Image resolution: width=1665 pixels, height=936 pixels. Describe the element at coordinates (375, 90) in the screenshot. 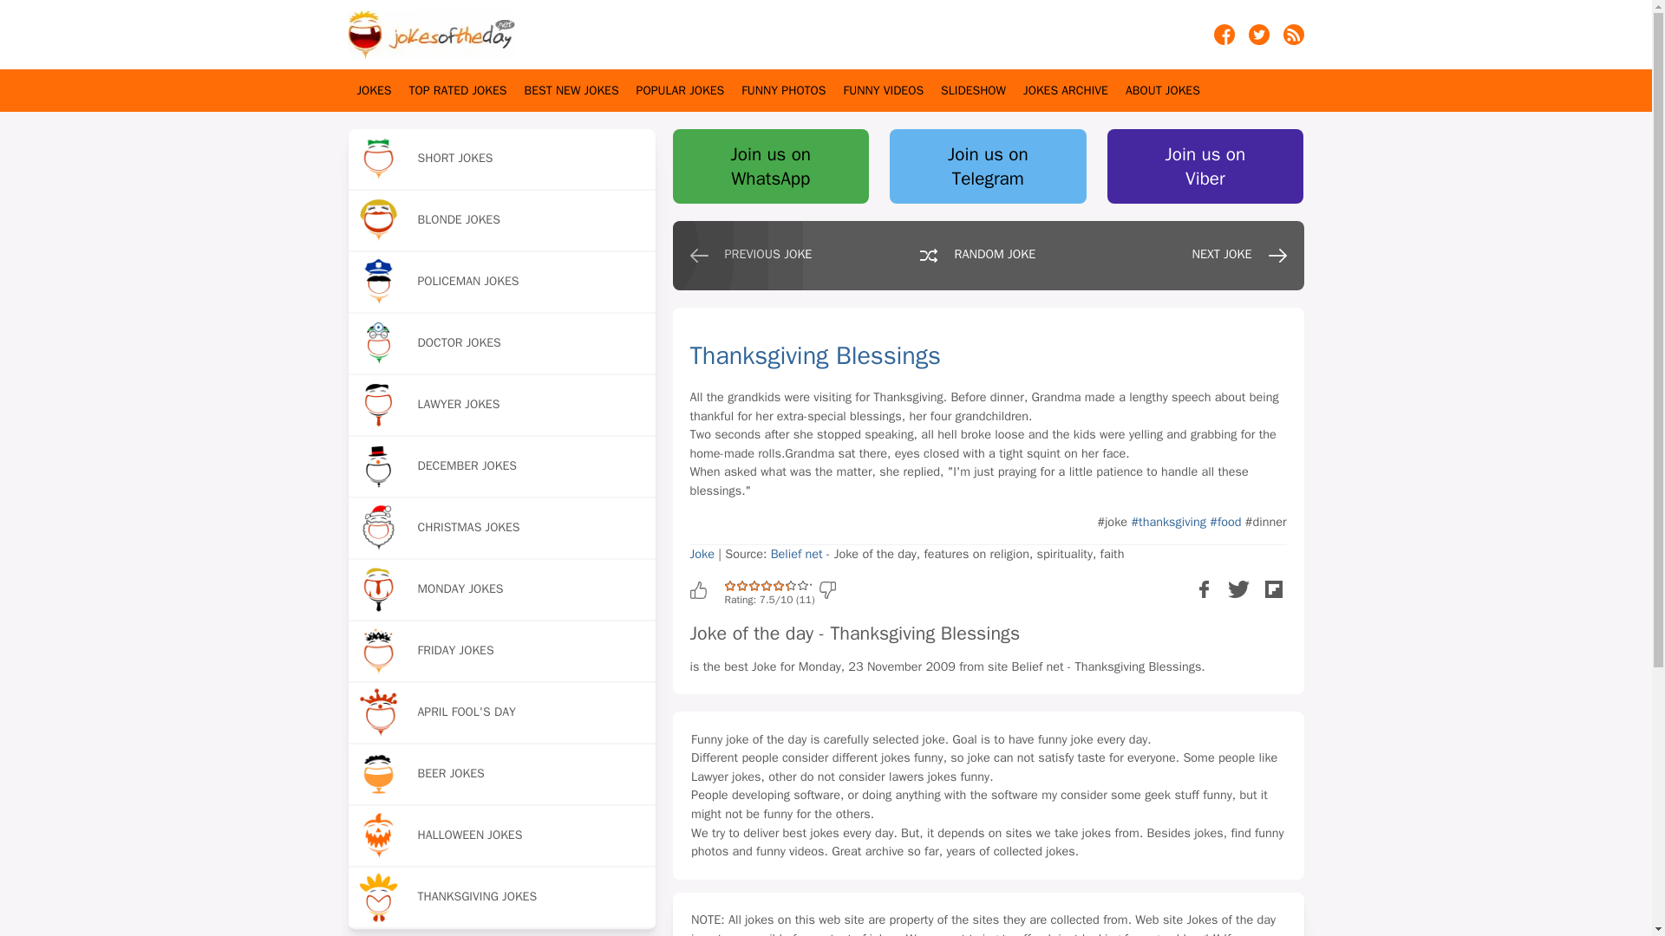

I see `JOKES` at that location.